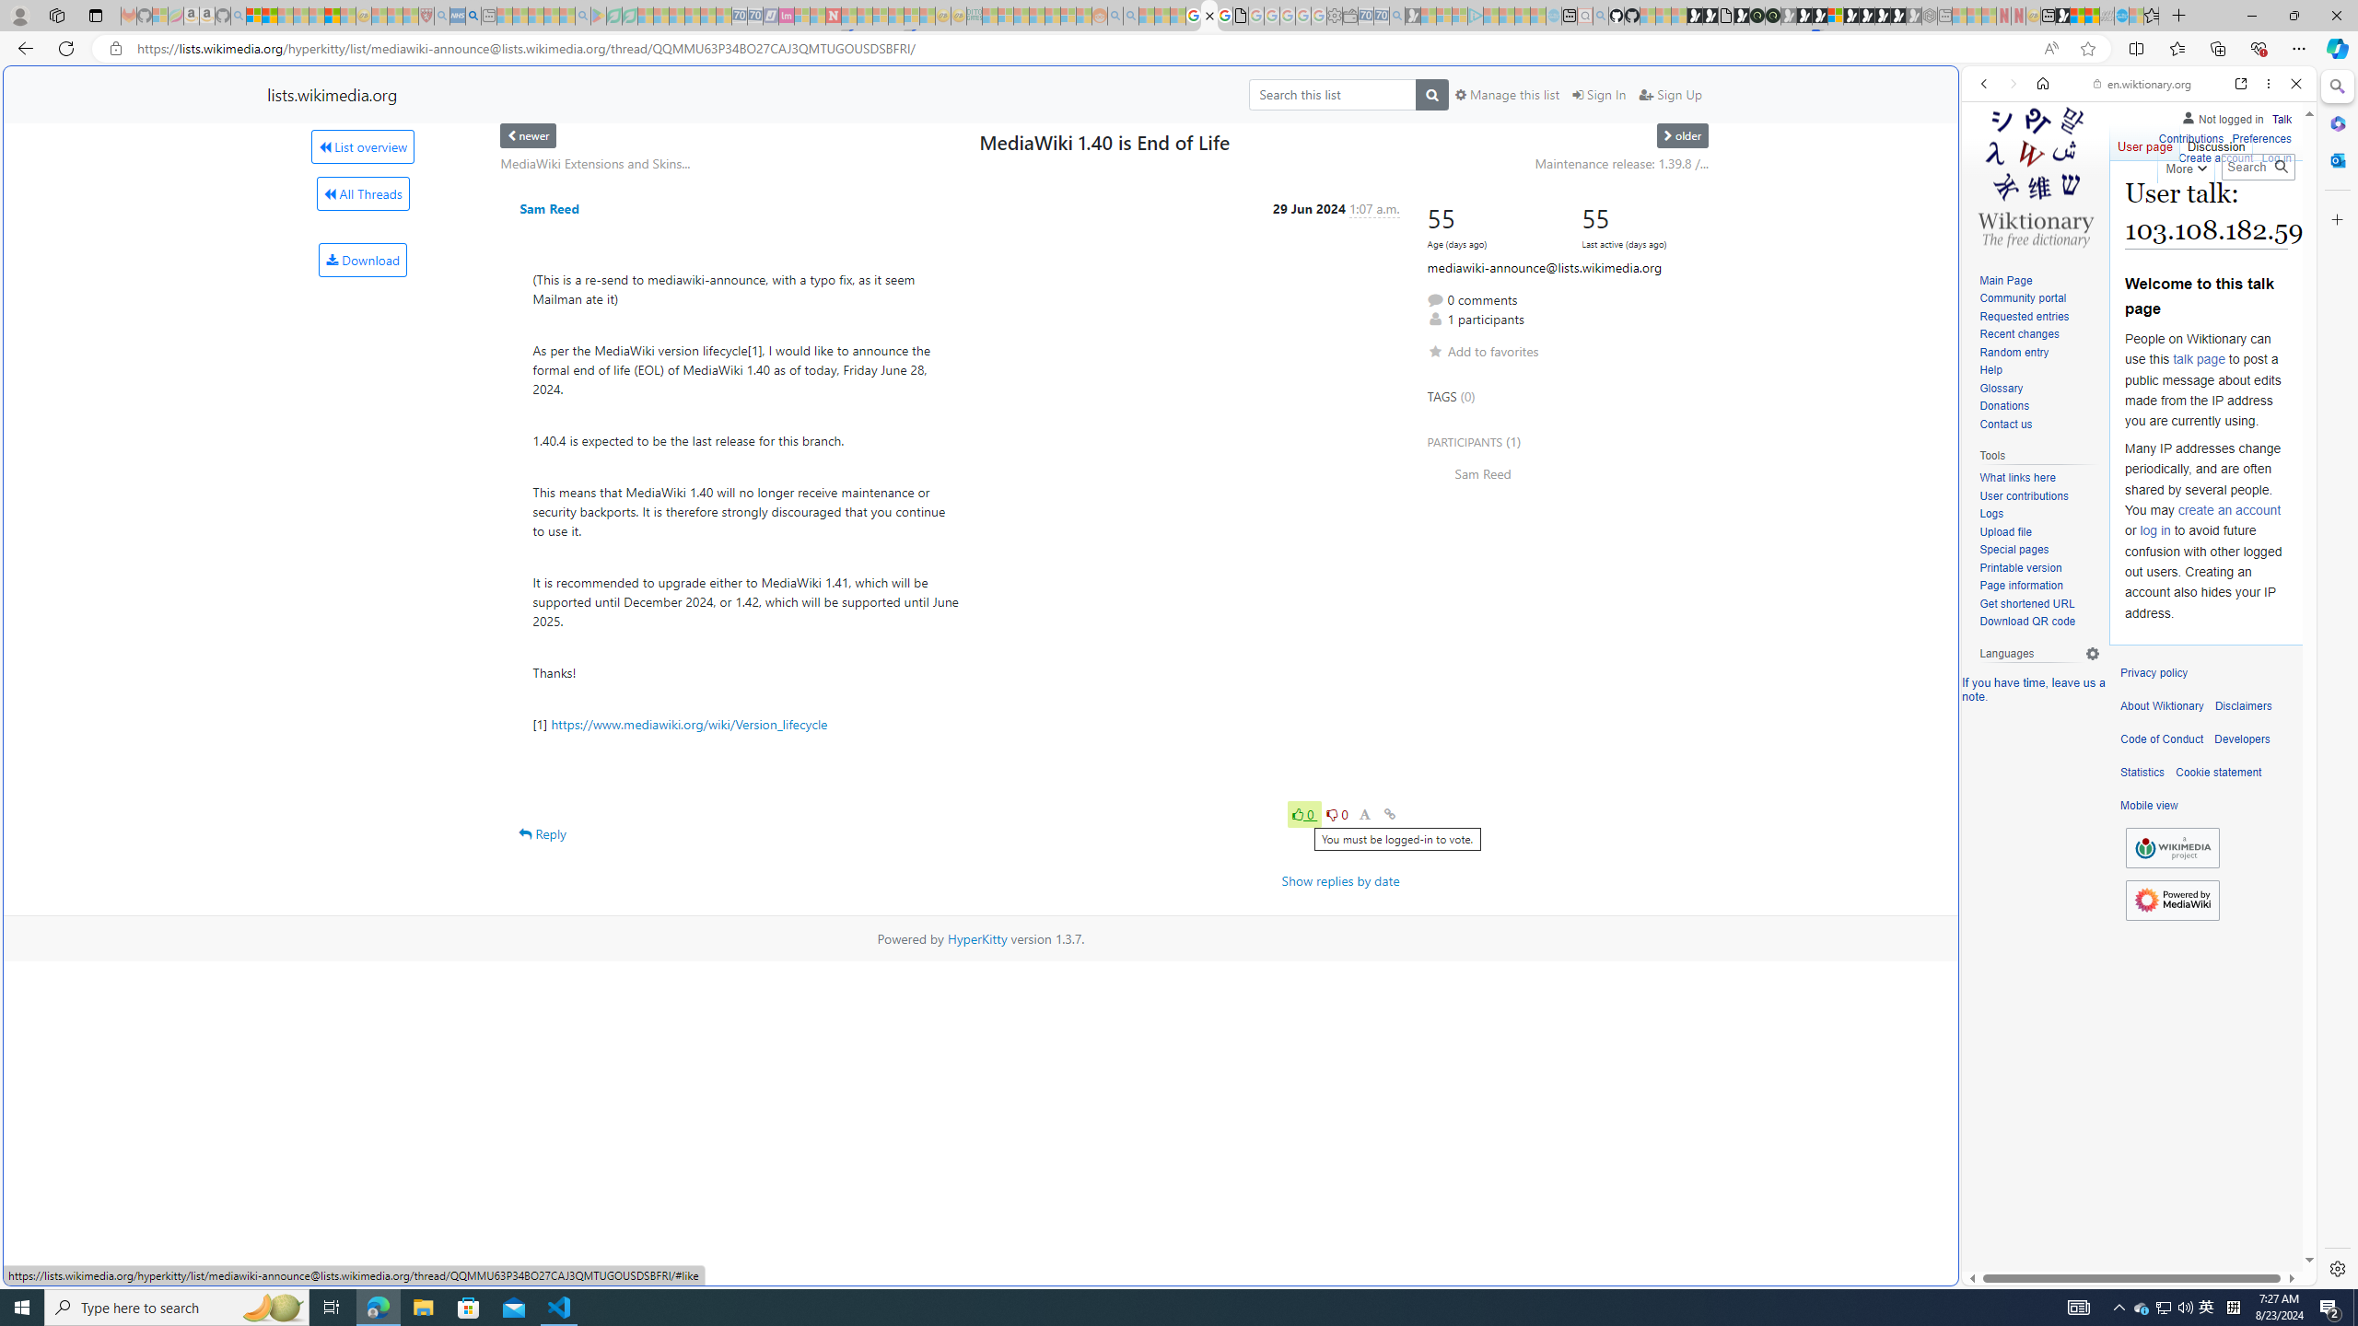 The width and height of the screenshot is (2358, 1326). What do you see at coordinates (2172, 848) in the screenshot?
I see `Wikimedia Foundation` at bounding box center [2172, 848].